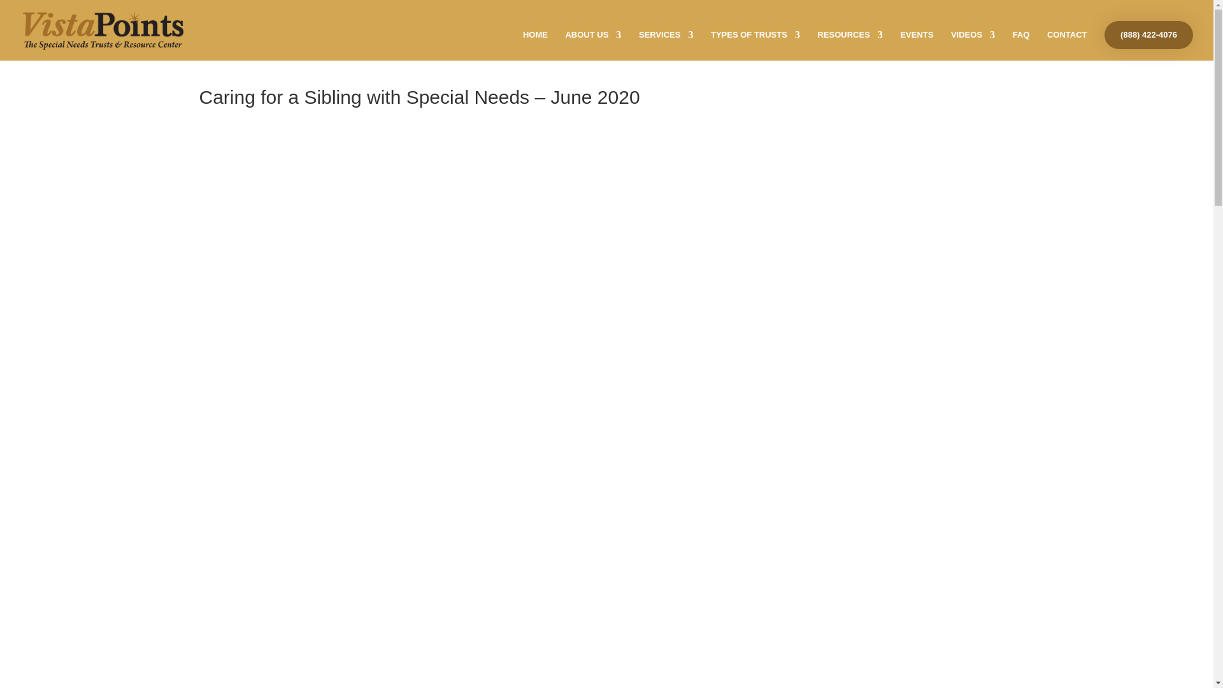 Image resolution: width=1223 pixels, height=688 pixels. I want to click on ABOUT US, so click(593, 45).